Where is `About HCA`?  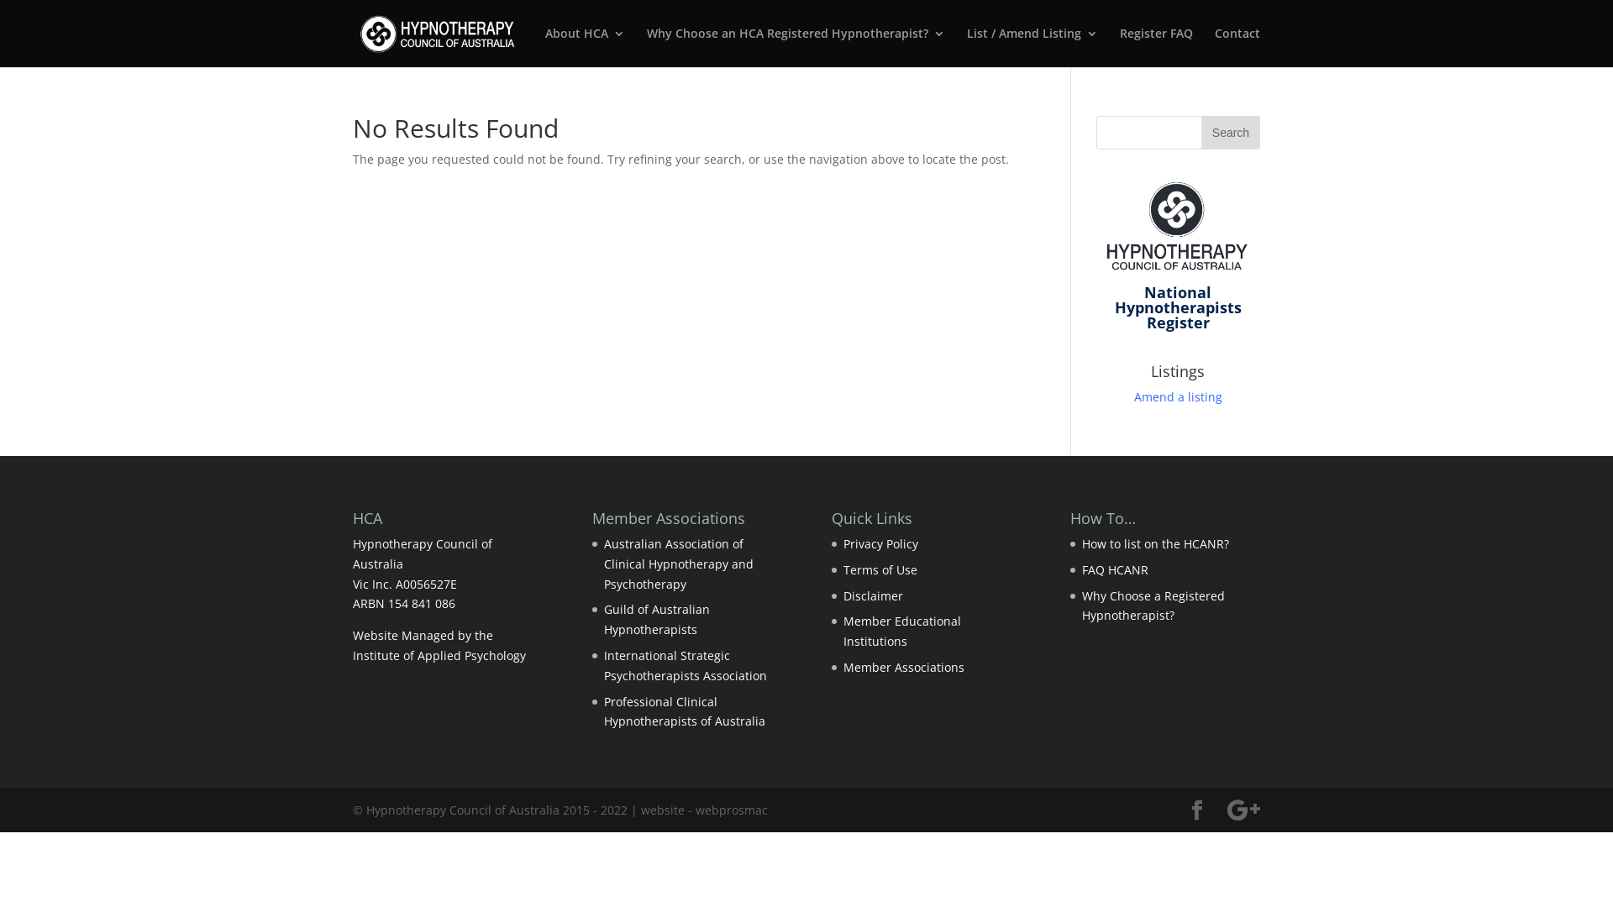
About HCA is located at coordinates (585, 47).